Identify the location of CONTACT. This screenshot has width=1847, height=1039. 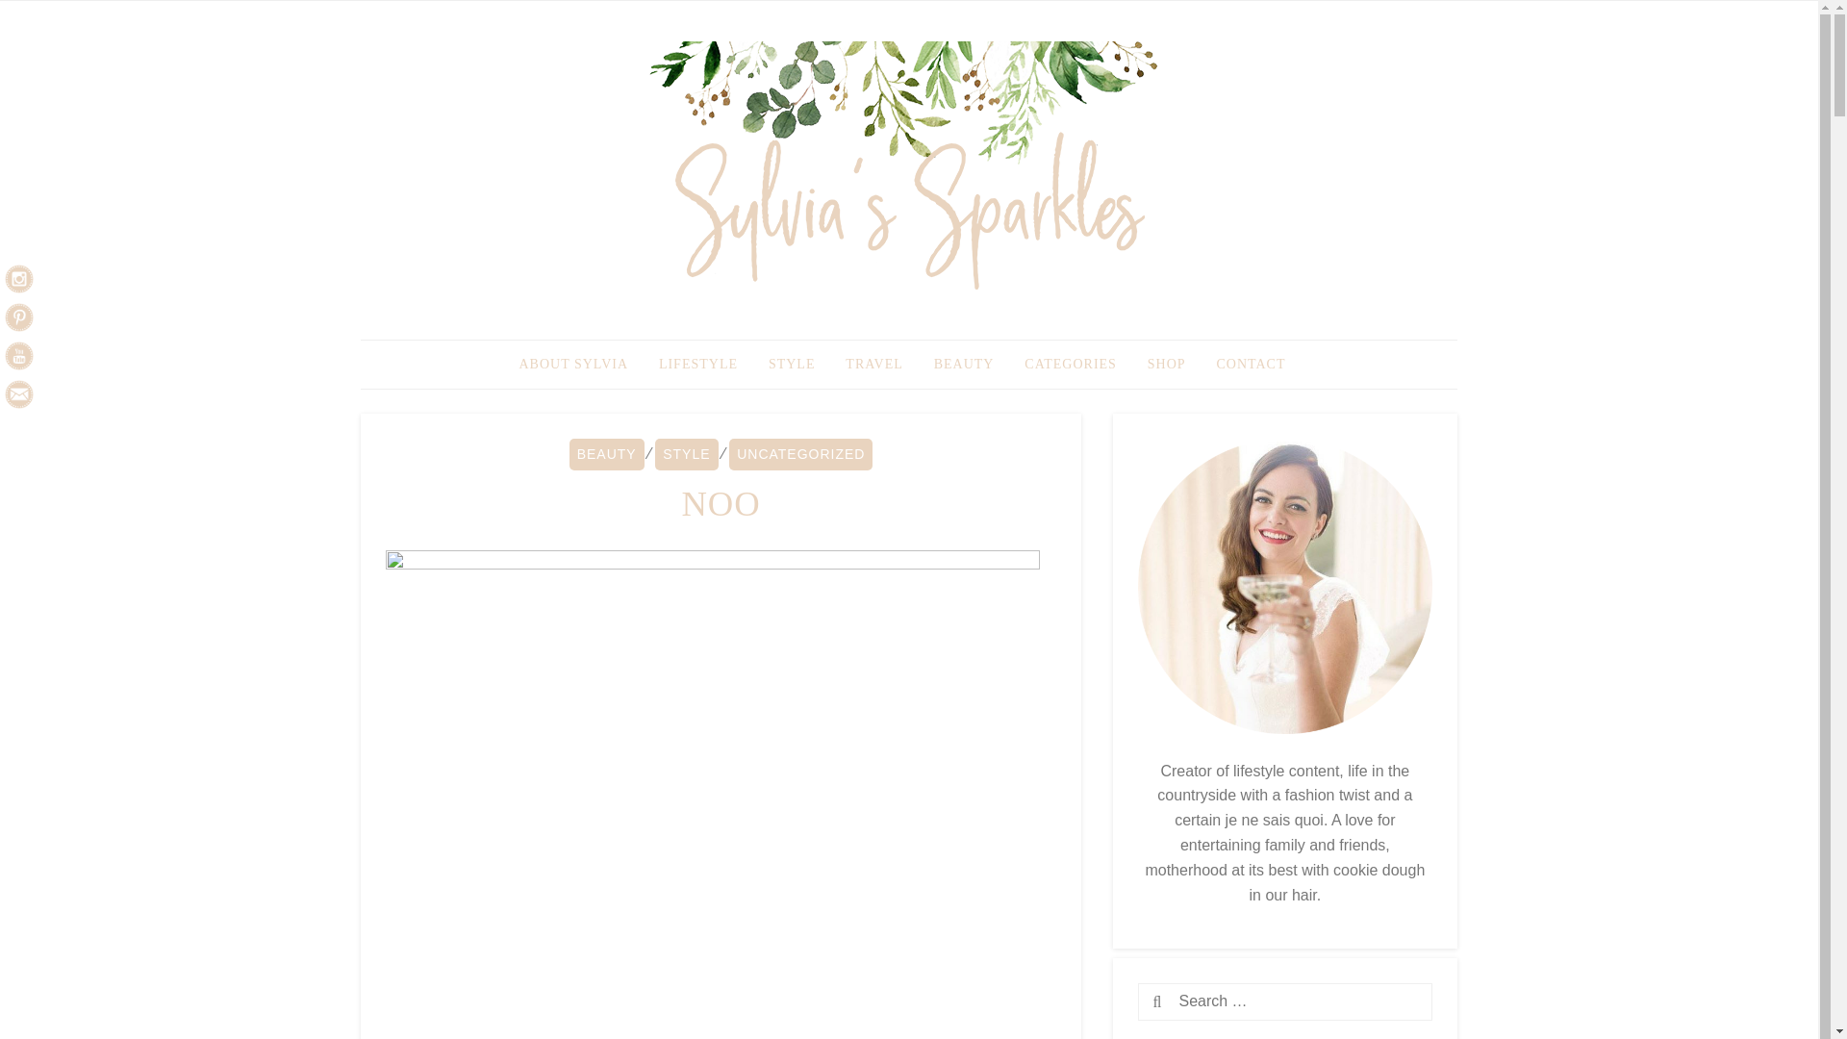
(1250, 366).